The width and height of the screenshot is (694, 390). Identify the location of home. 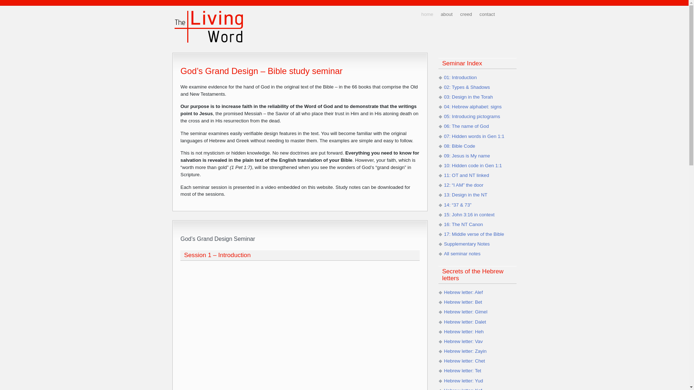
(428, 14).